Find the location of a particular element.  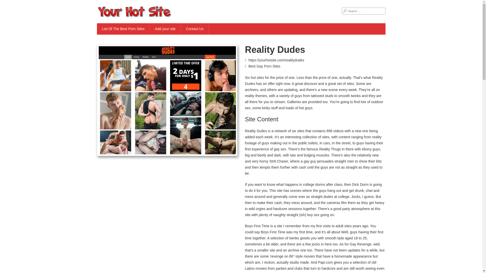

Reality Dudes is located at coordinates (314, 81).